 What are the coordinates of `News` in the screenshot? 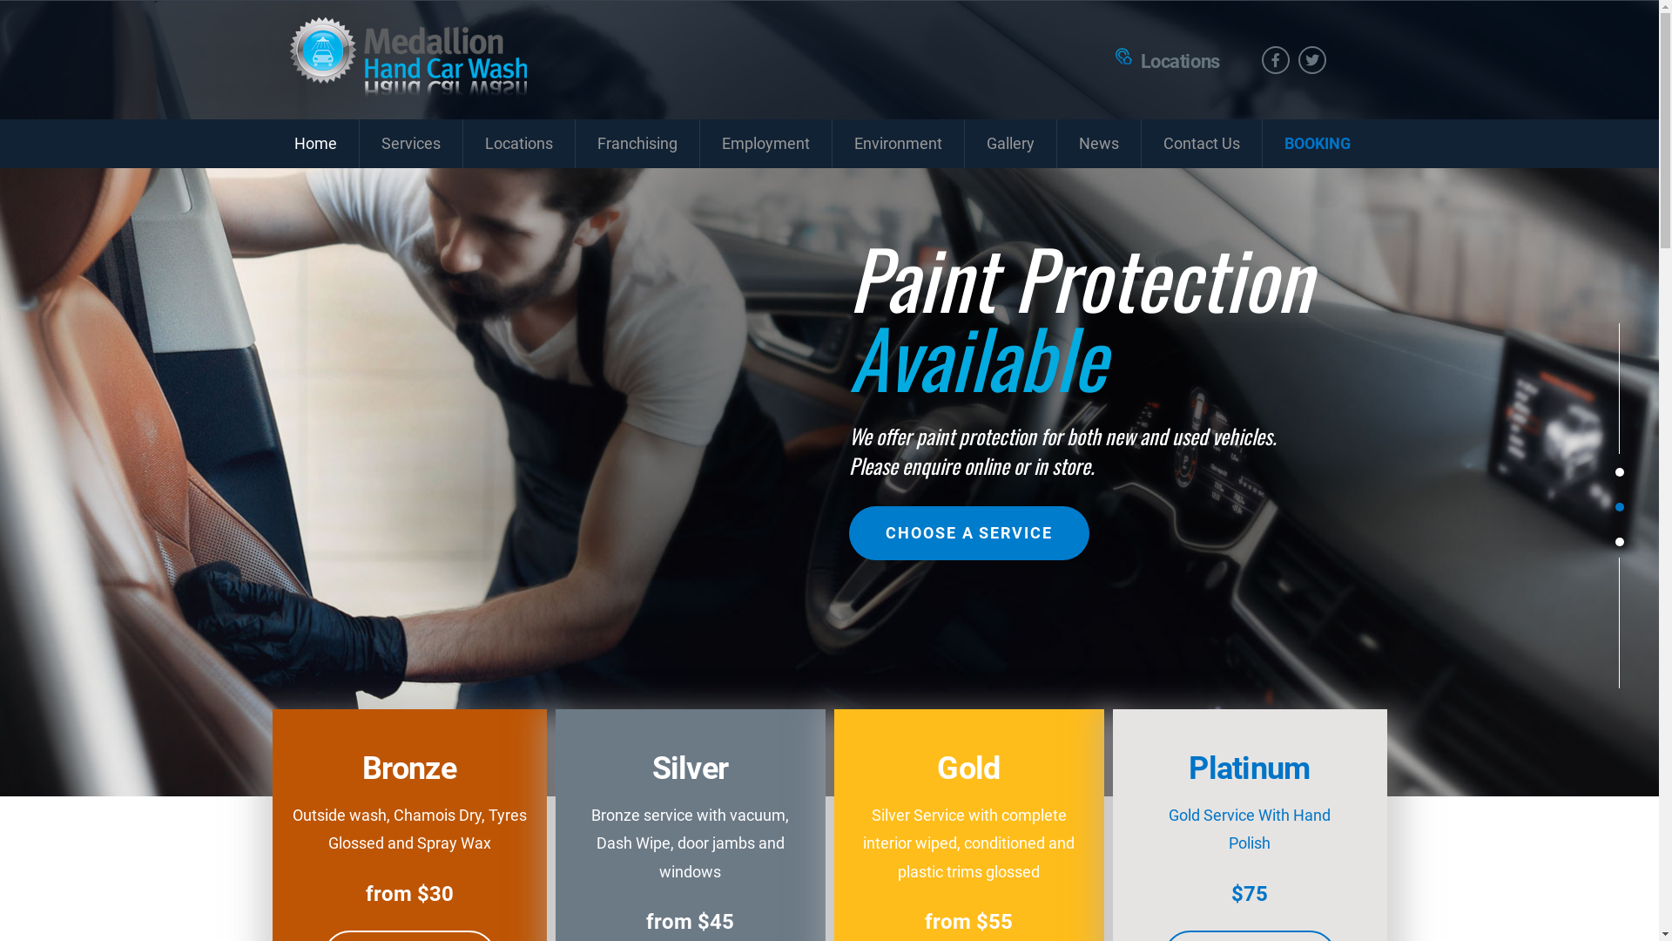 It's located at (1099, 144).